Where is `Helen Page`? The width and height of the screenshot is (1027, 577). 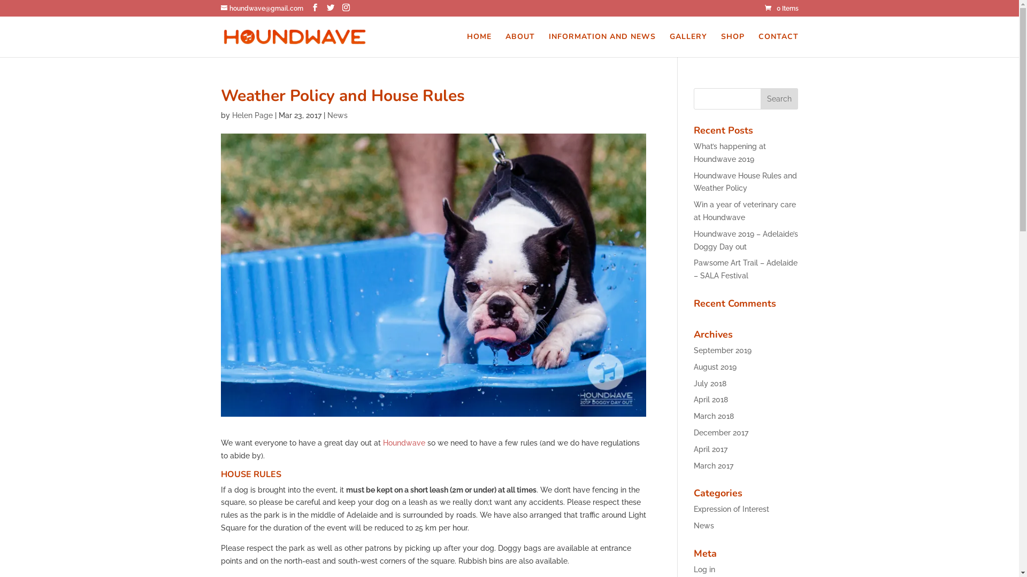 Helen Page is located at coordinates (252, 115).